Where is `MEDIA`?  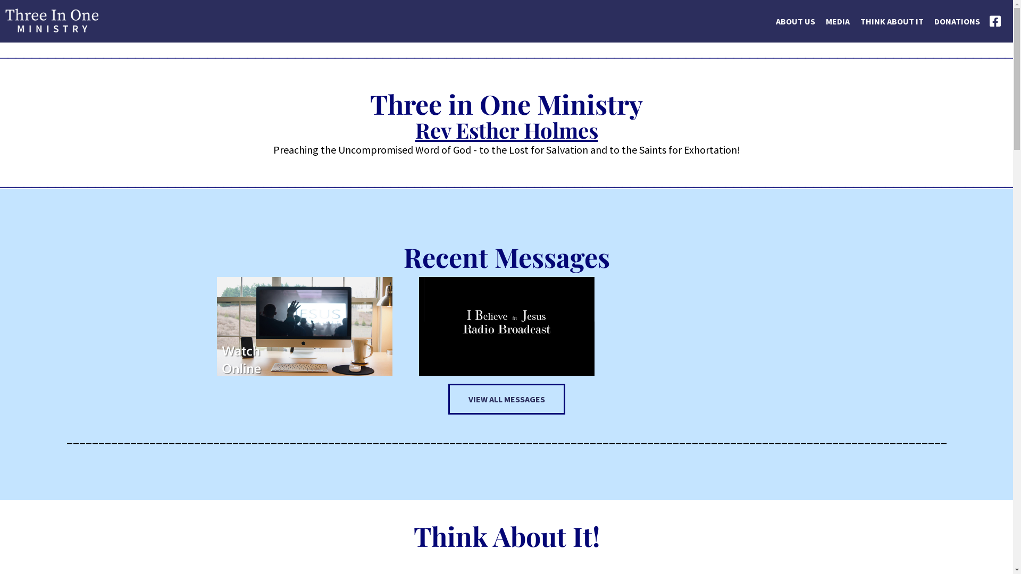
MEDIA is located at coordinates (838, 33).